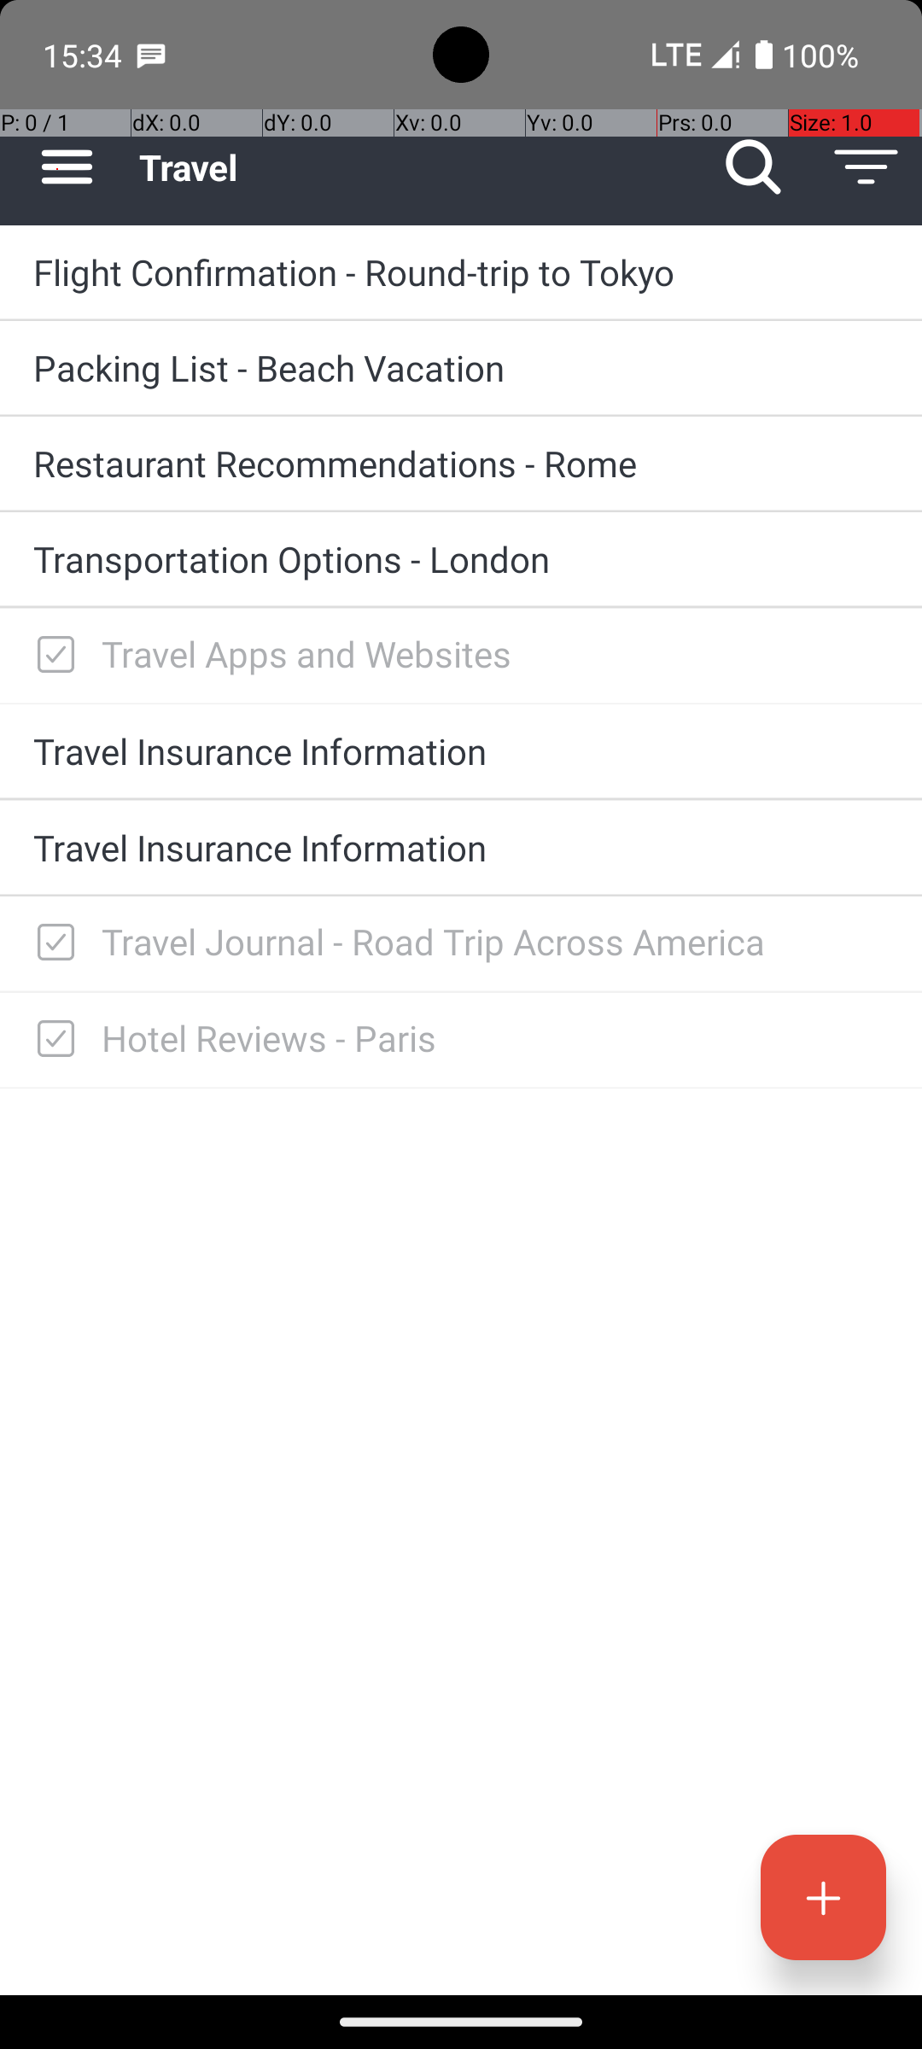 The width and height of the screenshot is (922, 2049). What do you see at coordinates (495, 1038) in the screenshot?
I see `Hotel Reviews - Paris` at bounding box center [495, 1038].